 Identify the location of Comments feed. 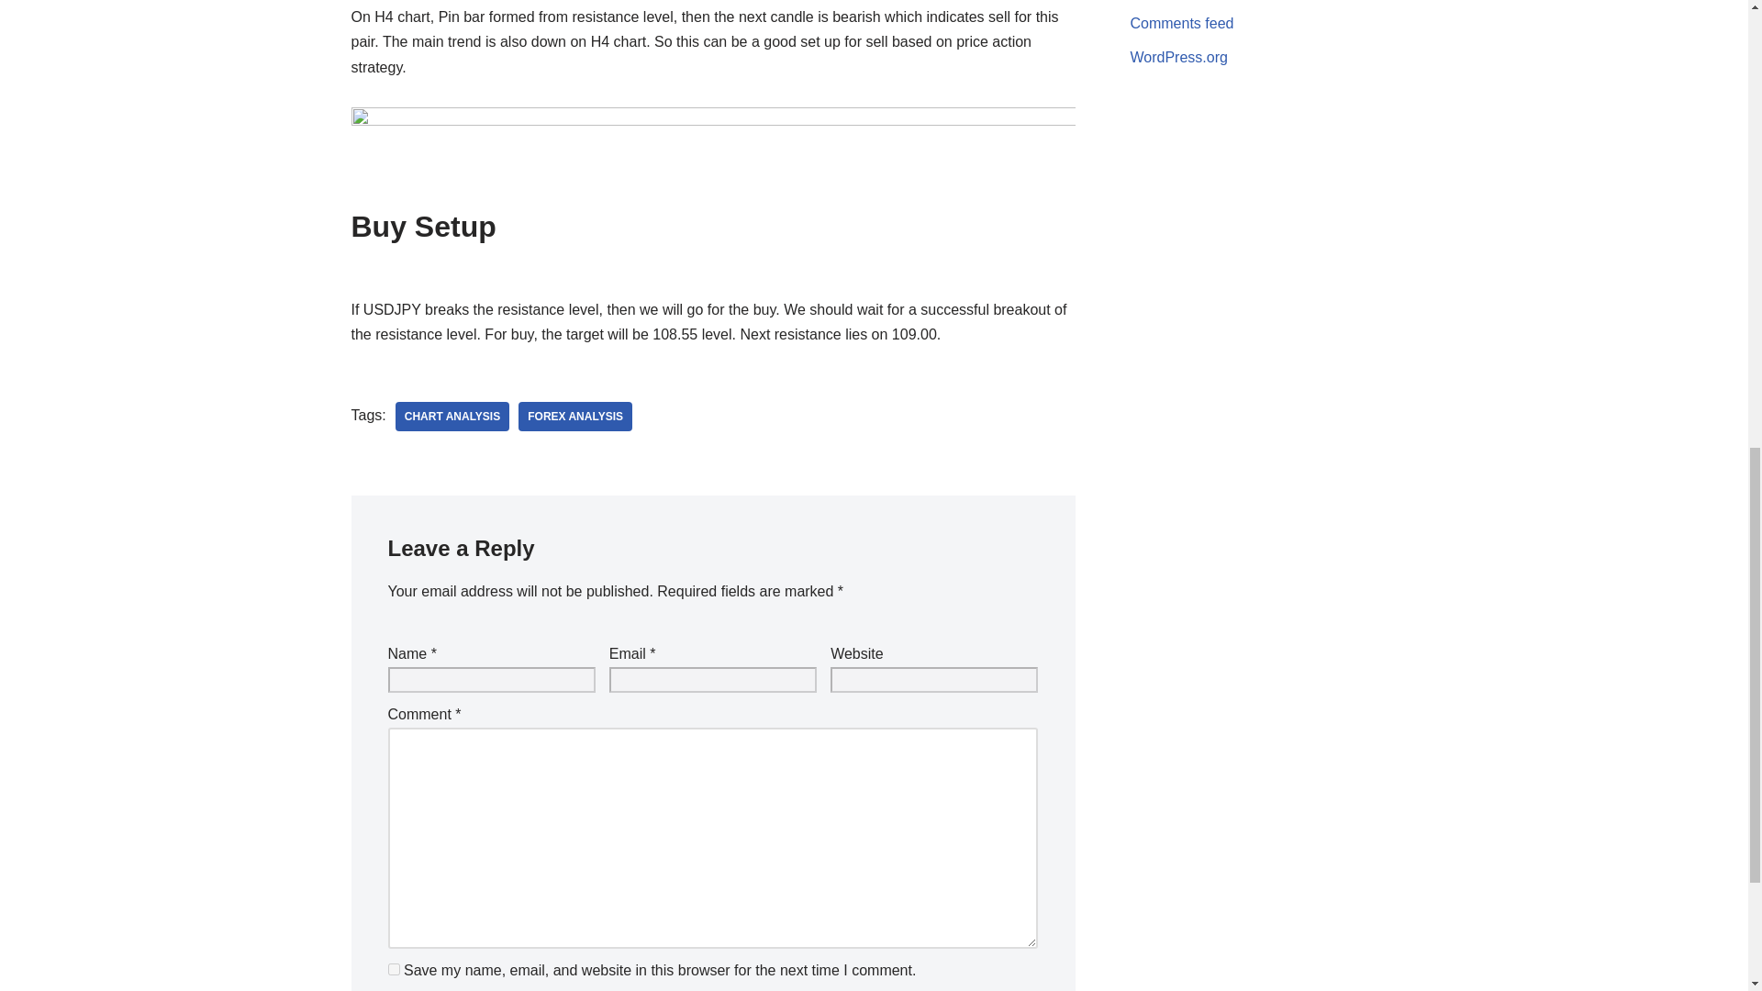
(1182, 23).